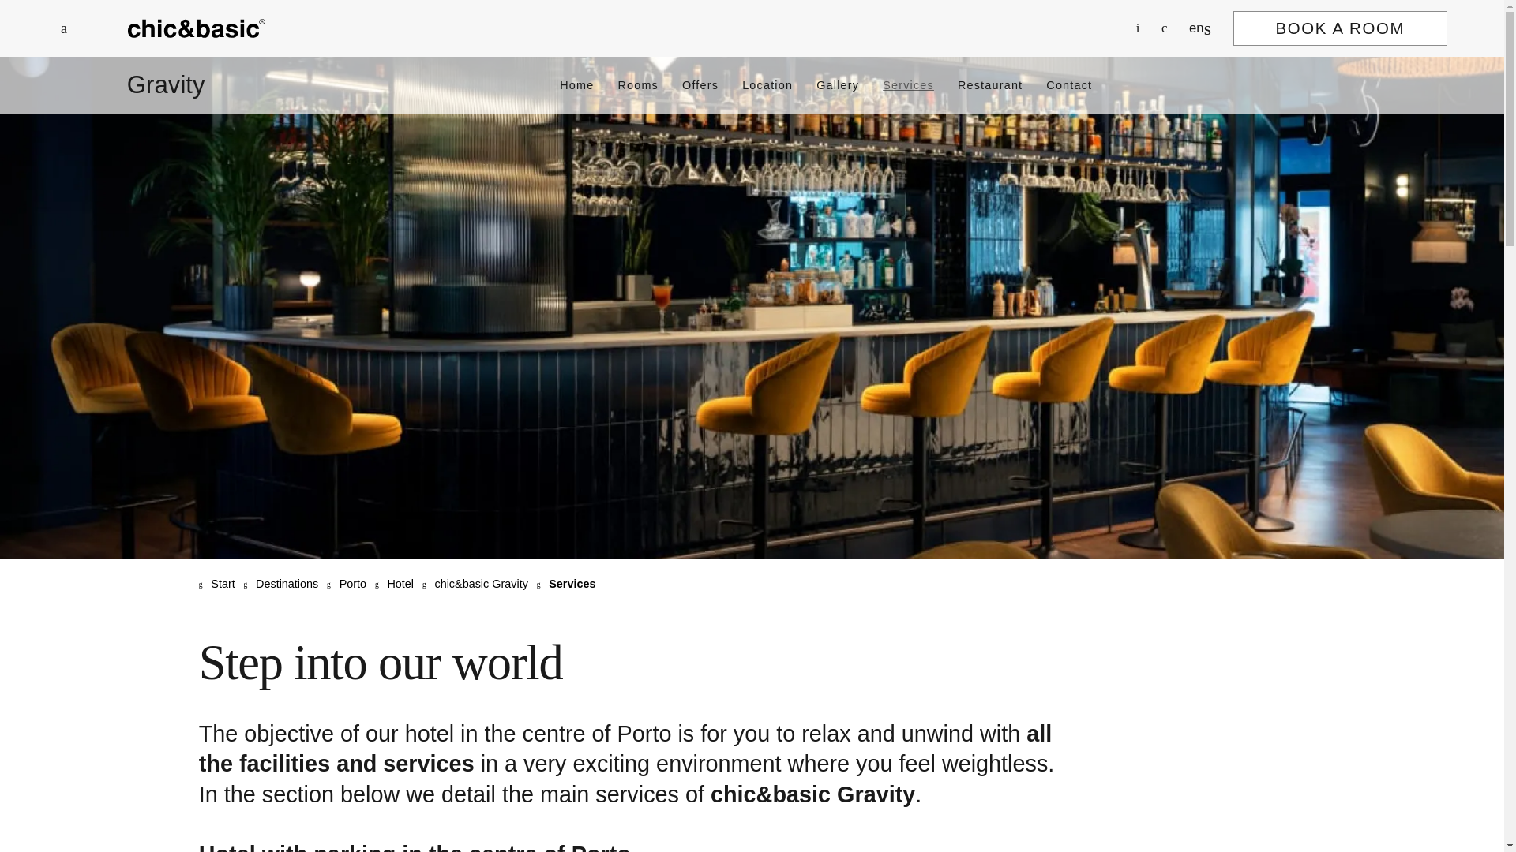  I want to click on Services, so click(908, 85).